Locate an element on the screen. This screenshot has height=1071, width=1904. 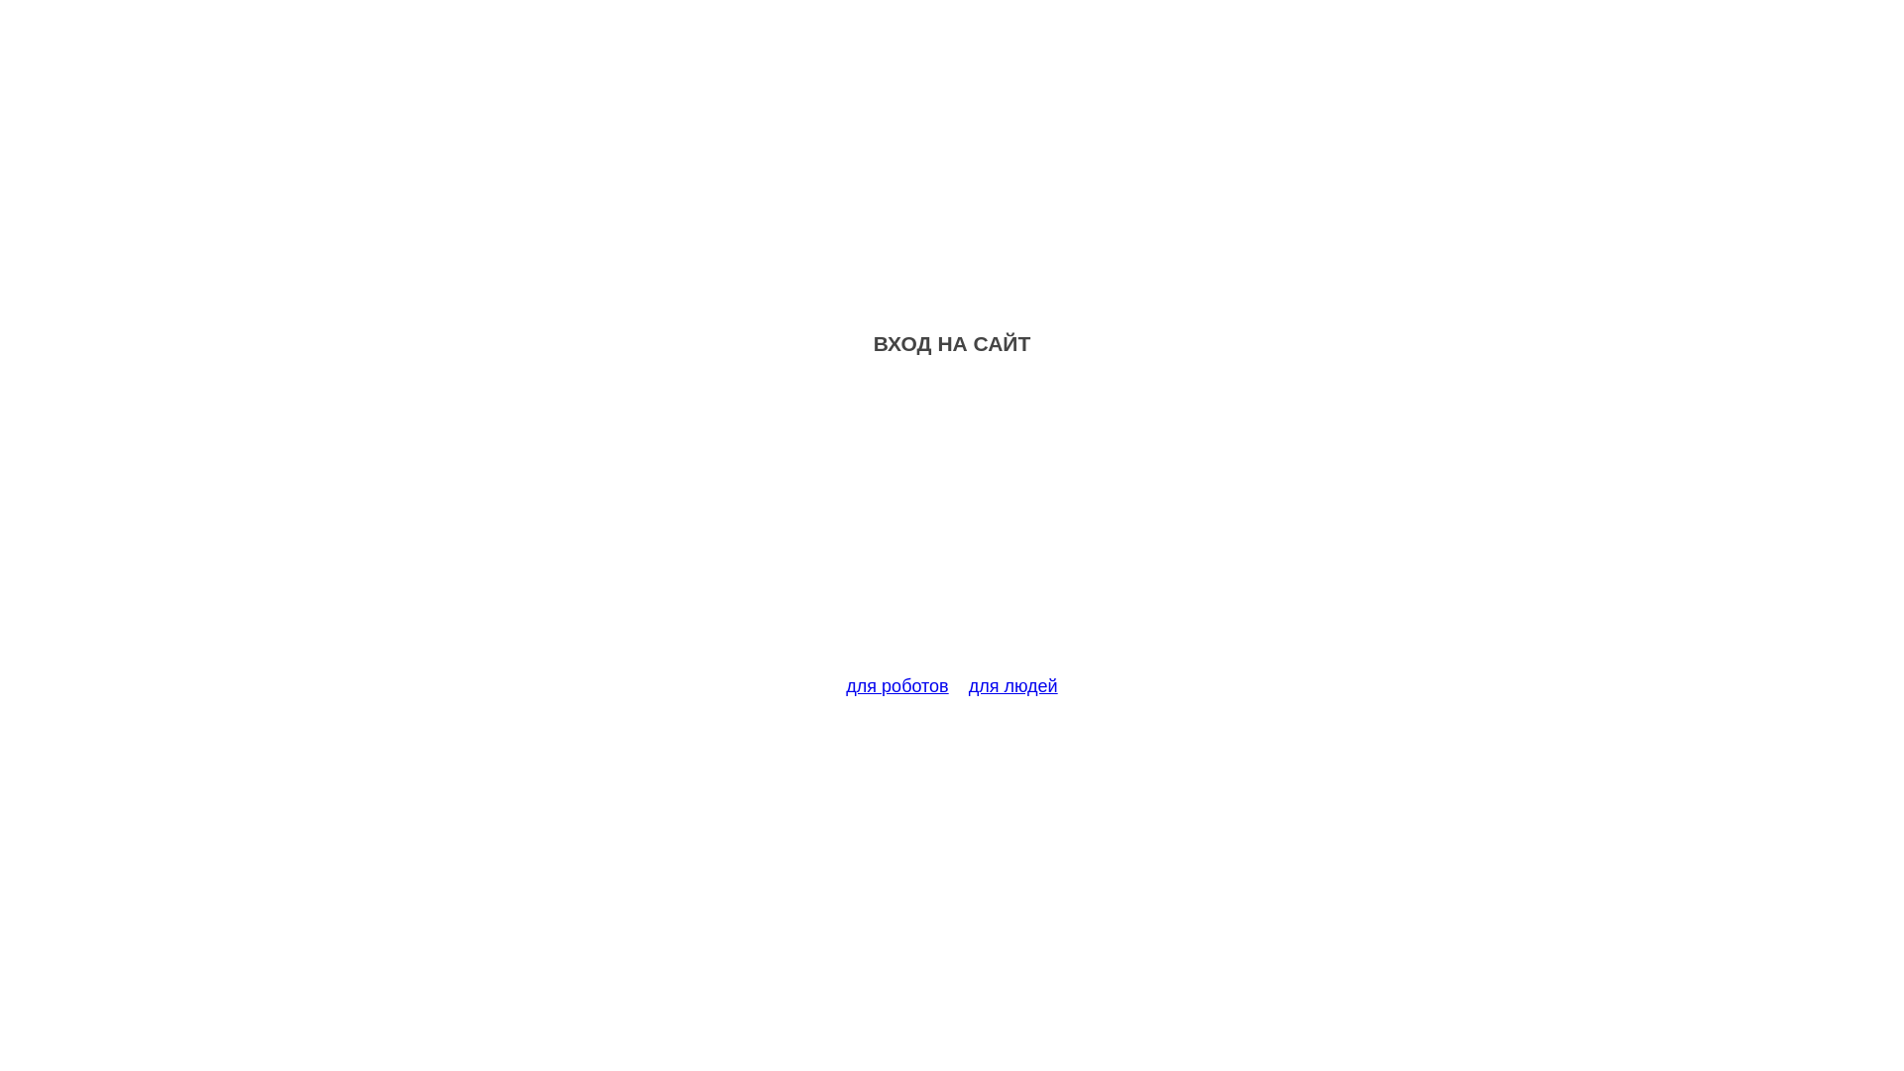
Advertisement is located at coordinates (952, 528).